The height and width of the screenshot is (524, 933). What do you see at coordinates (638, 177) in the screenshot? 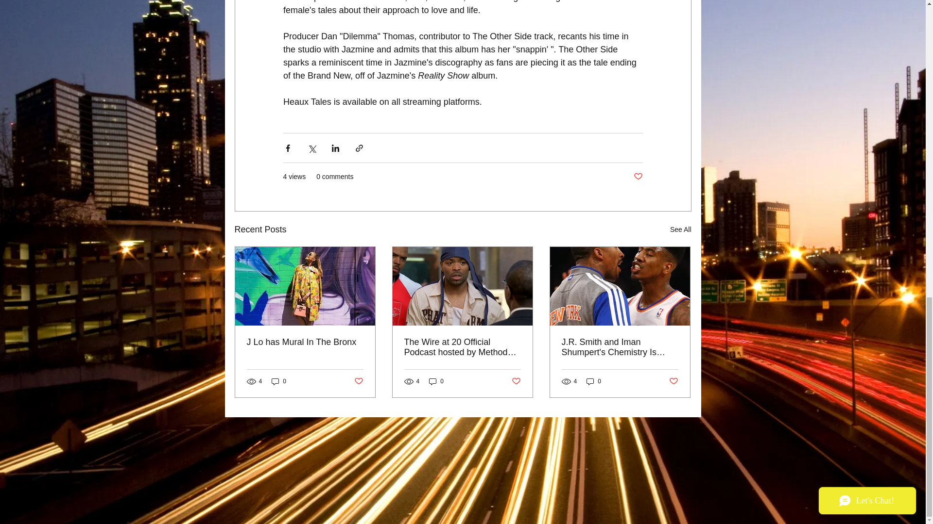
I see `Post not marked as liked` at bounding box center [638, 177].